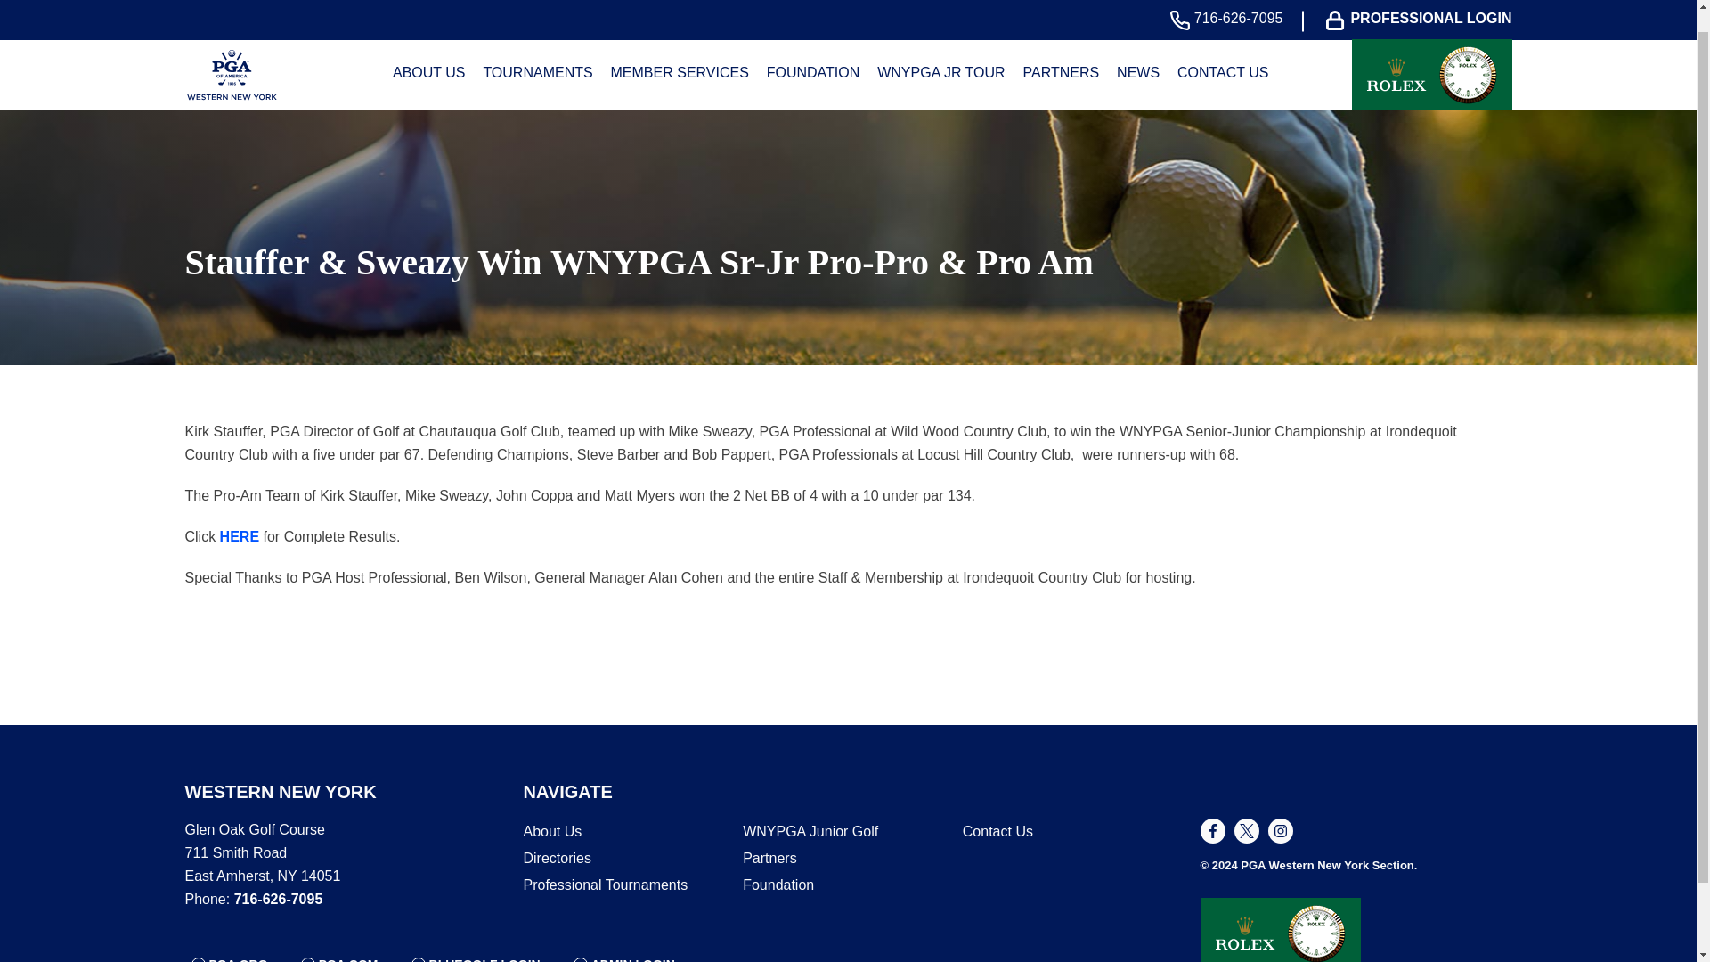  Describe the element at coordinates (1281, 831) in the screenshot. I see `Instagram` at that location.